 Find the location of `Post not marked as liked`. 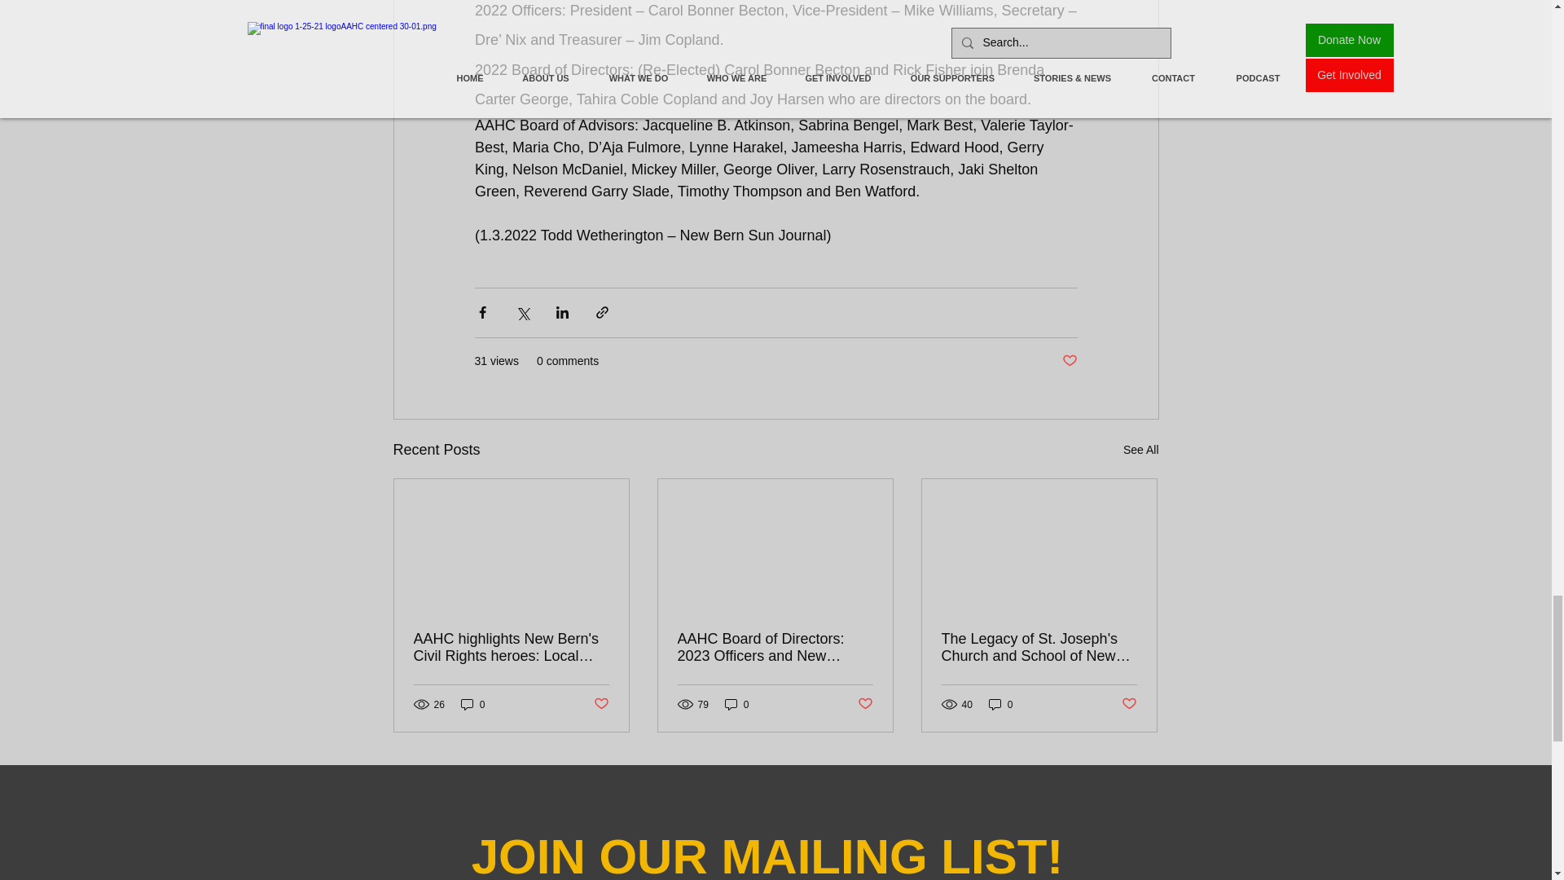

Post not marked as liked is located at coordinates (865, 704).